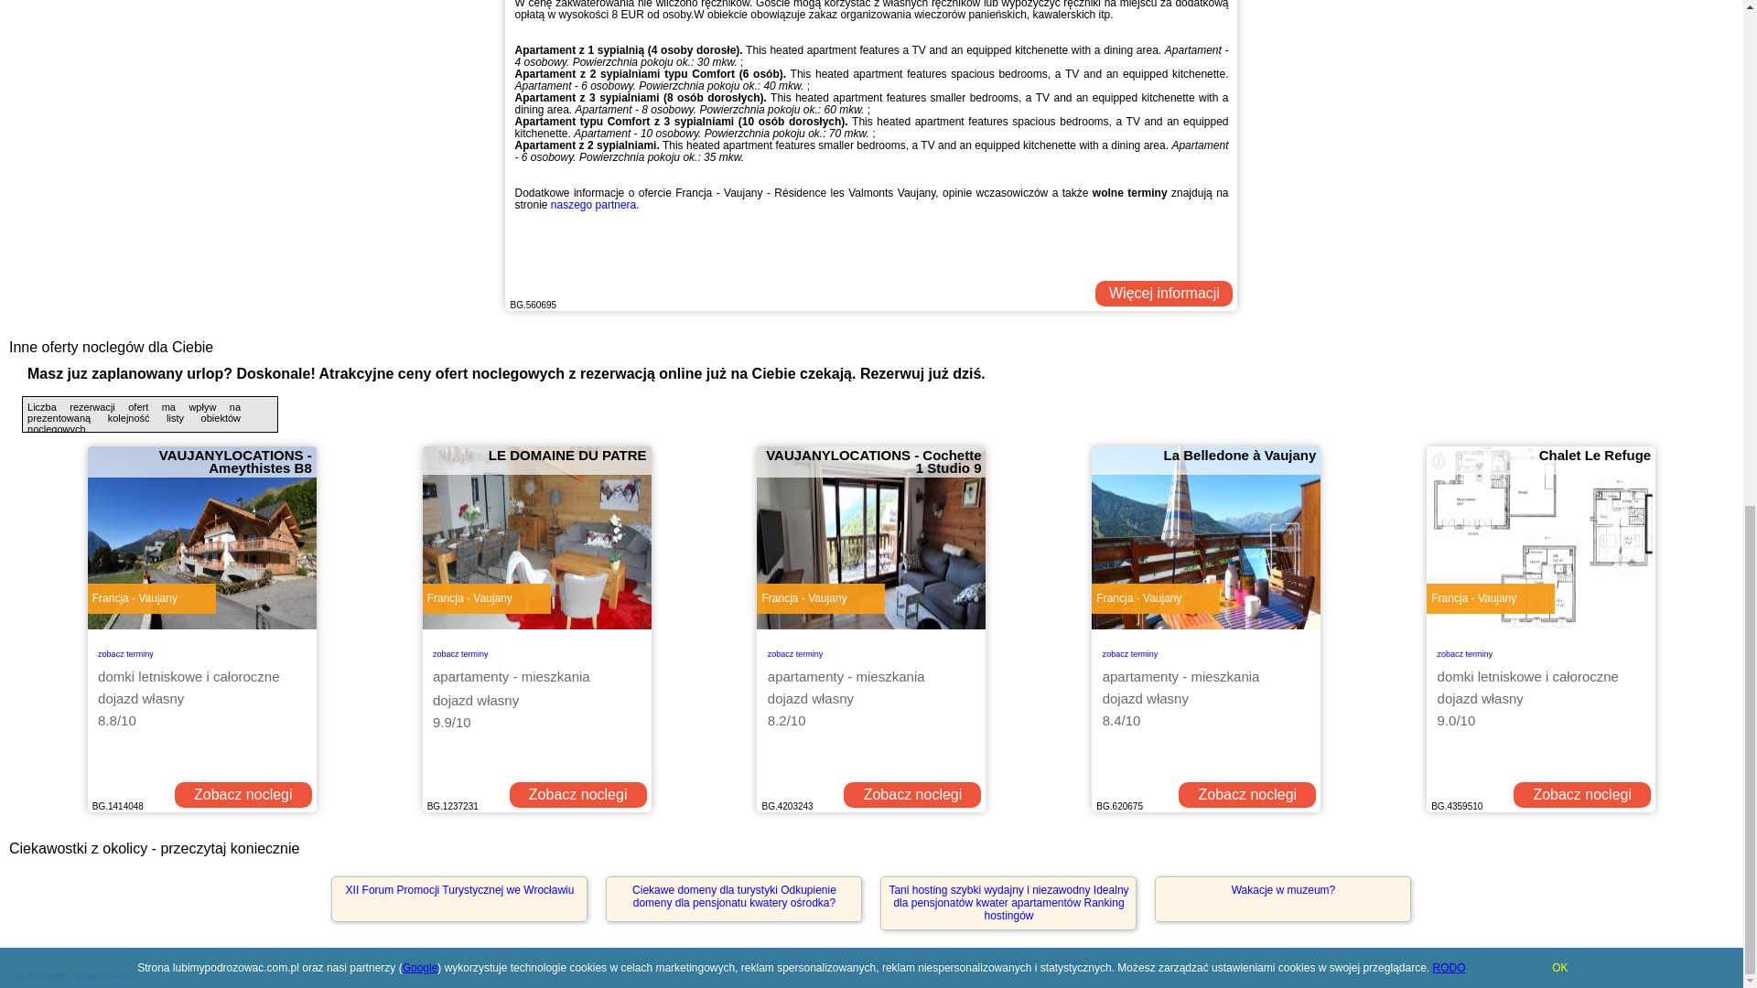 This screenshot has width=1757, height=988. What do you see at coordinates (796, 651) in the screenshot?
I see `zobacz terminy` at bounding box center [796, 651].